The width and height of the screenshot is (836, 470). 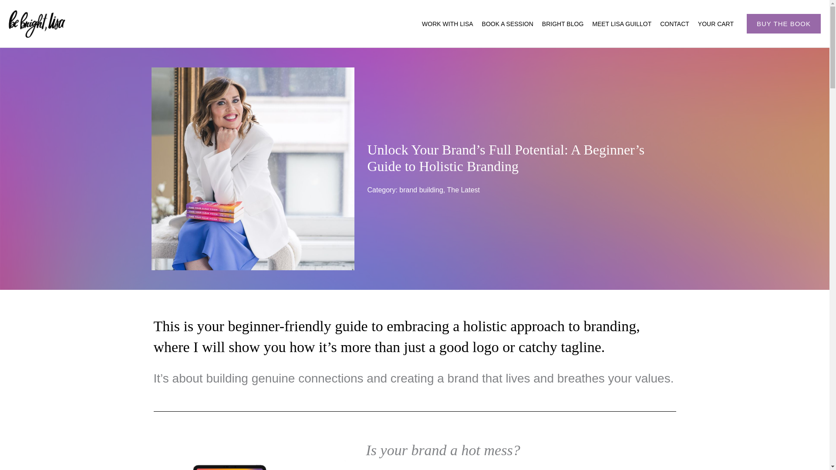 What do you see at coordinates (447, 24) in the screenshot?
I see `WORK WITH LISA` at bounding box center [447, 24].